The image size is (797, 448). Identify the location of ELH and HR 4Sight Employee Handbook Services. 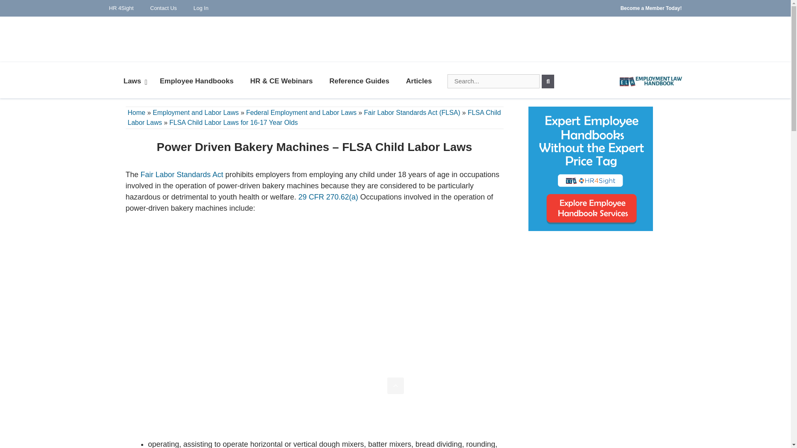
(590, 169).